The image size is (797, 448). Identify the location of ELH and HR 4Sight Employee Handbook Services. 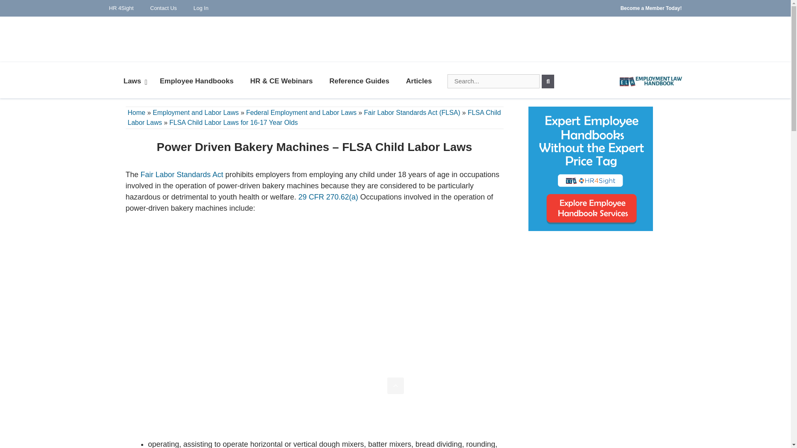
(590, 169).